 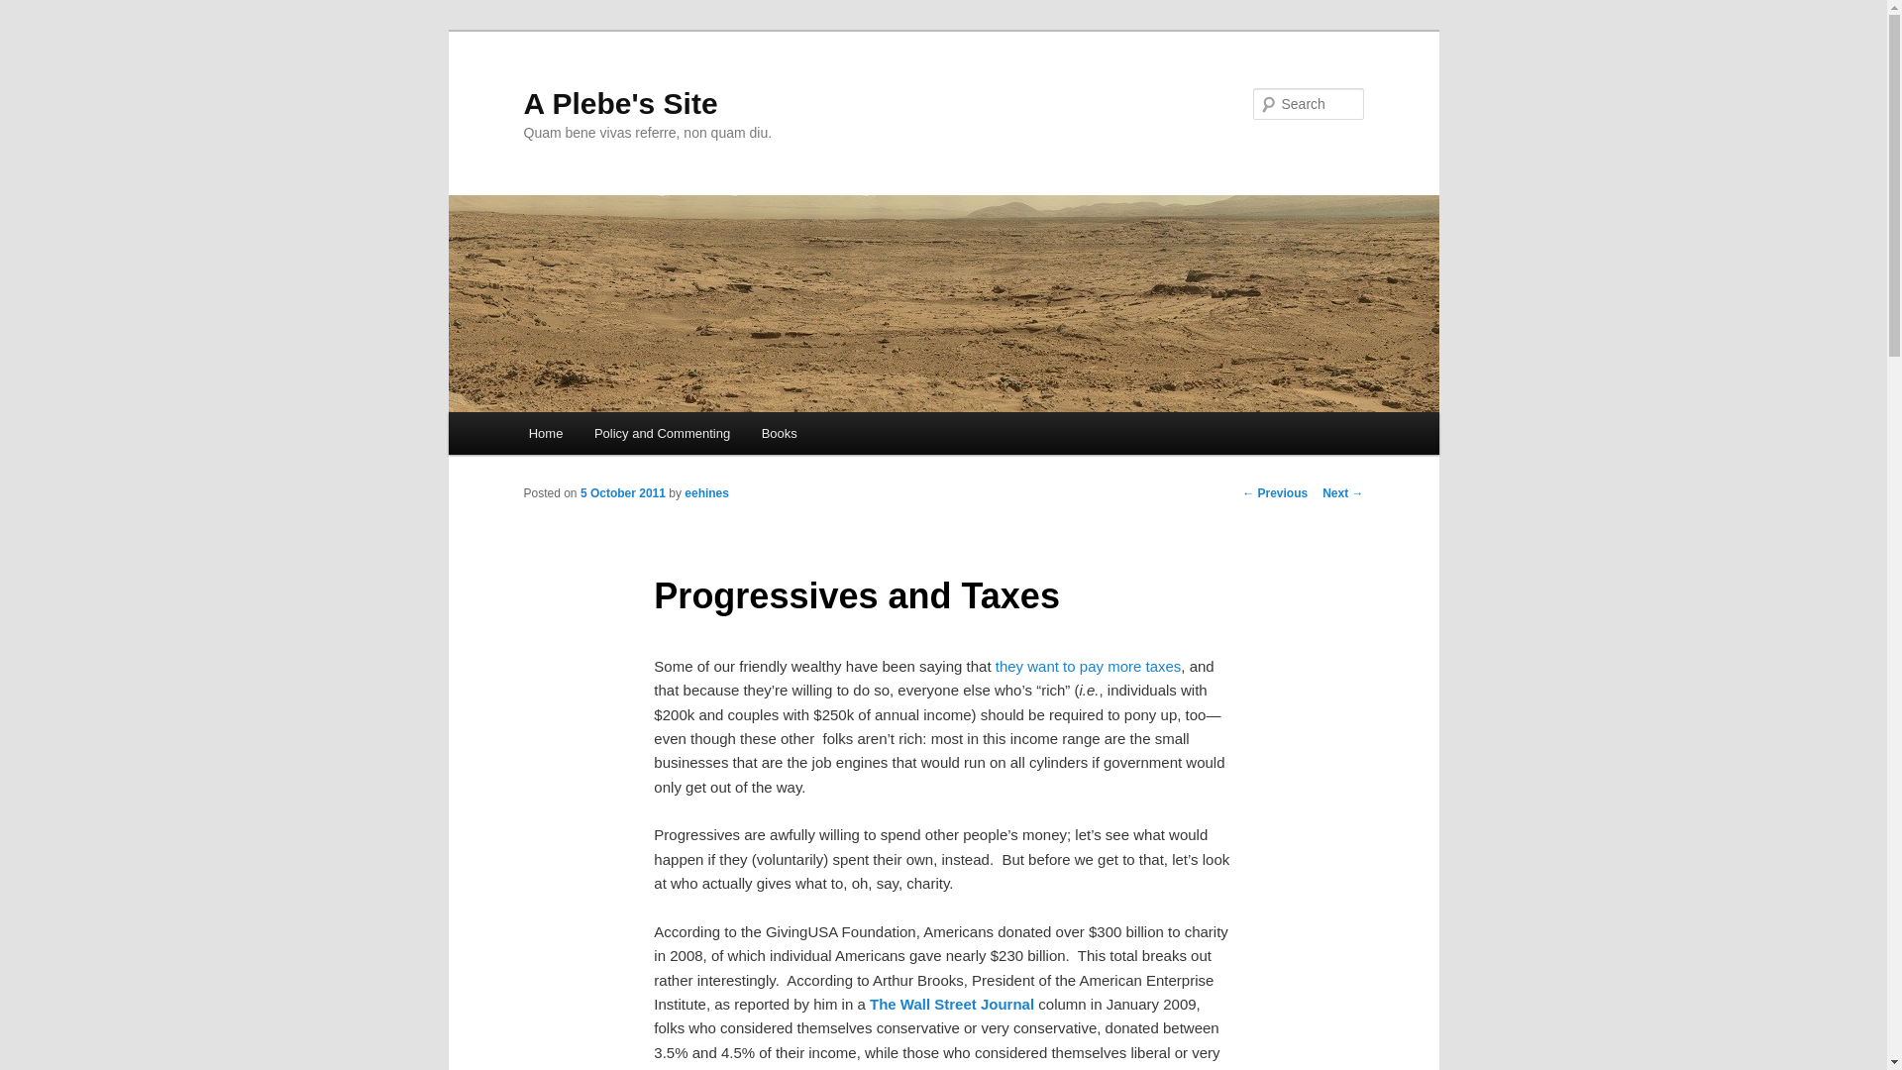 What do you see at coordinates (622, 493) in the screenshot?
I see `21:55` at bounding box center [622, 493].